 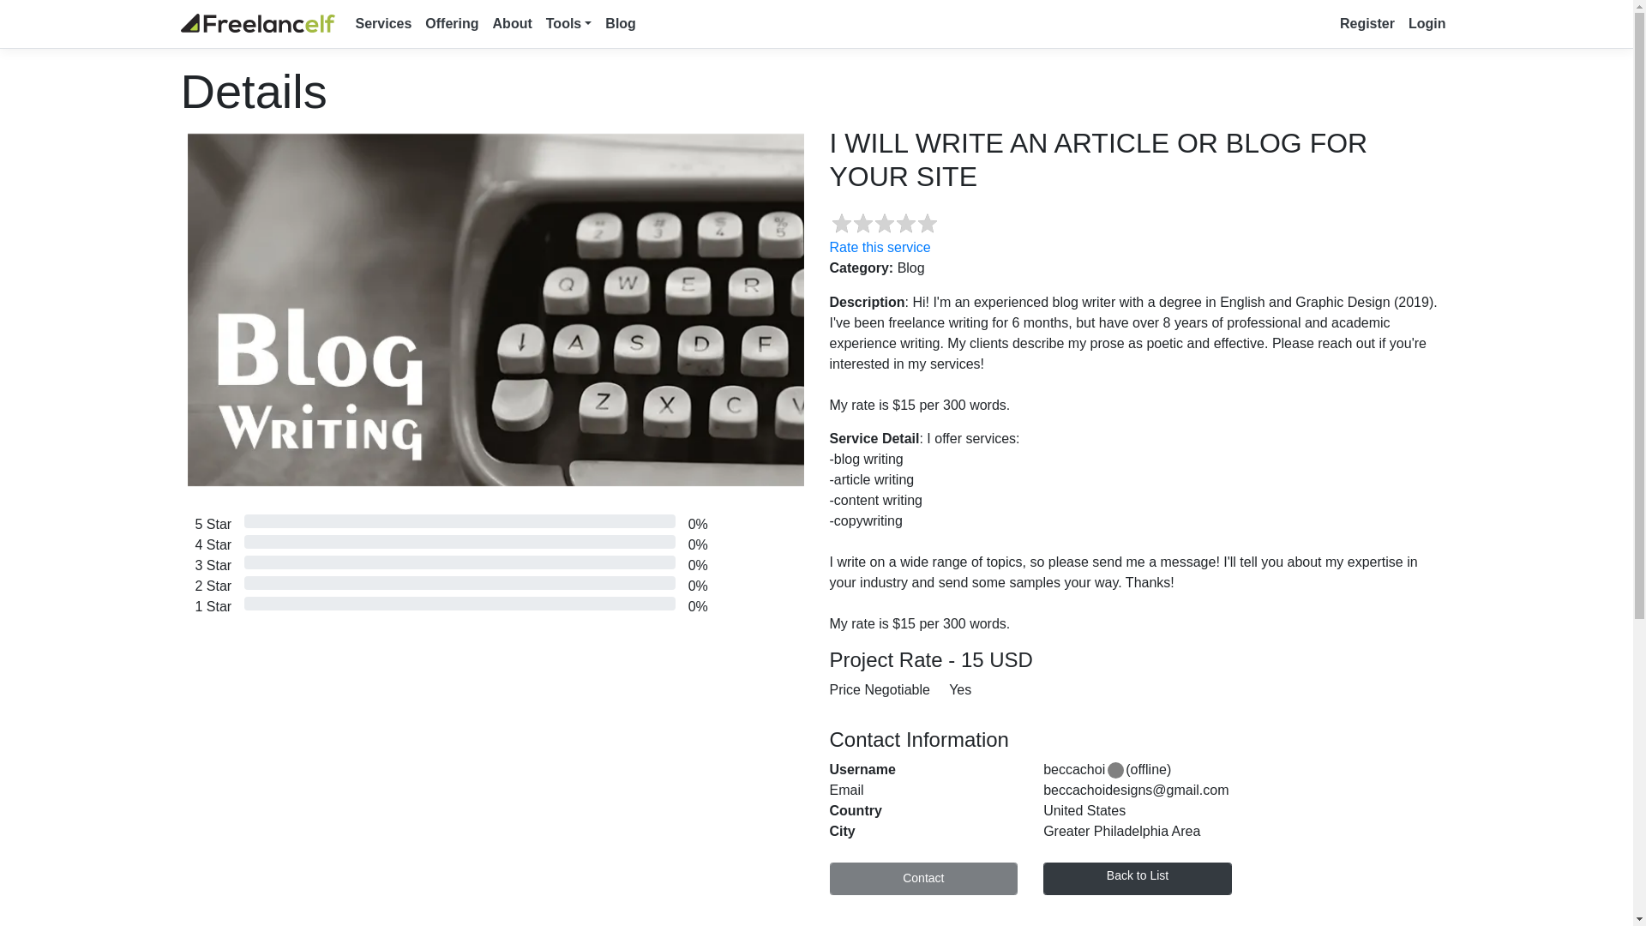 I want to click on Username, so click(x=922, y=770).